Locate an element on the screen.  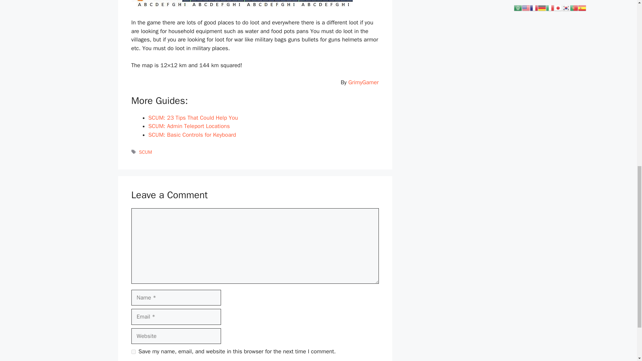
yes is located at coordinates (133, 352).